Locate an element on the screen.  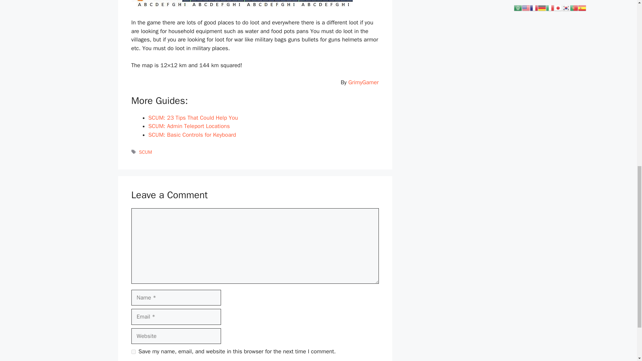
yes is located at coordinates (133, 352).